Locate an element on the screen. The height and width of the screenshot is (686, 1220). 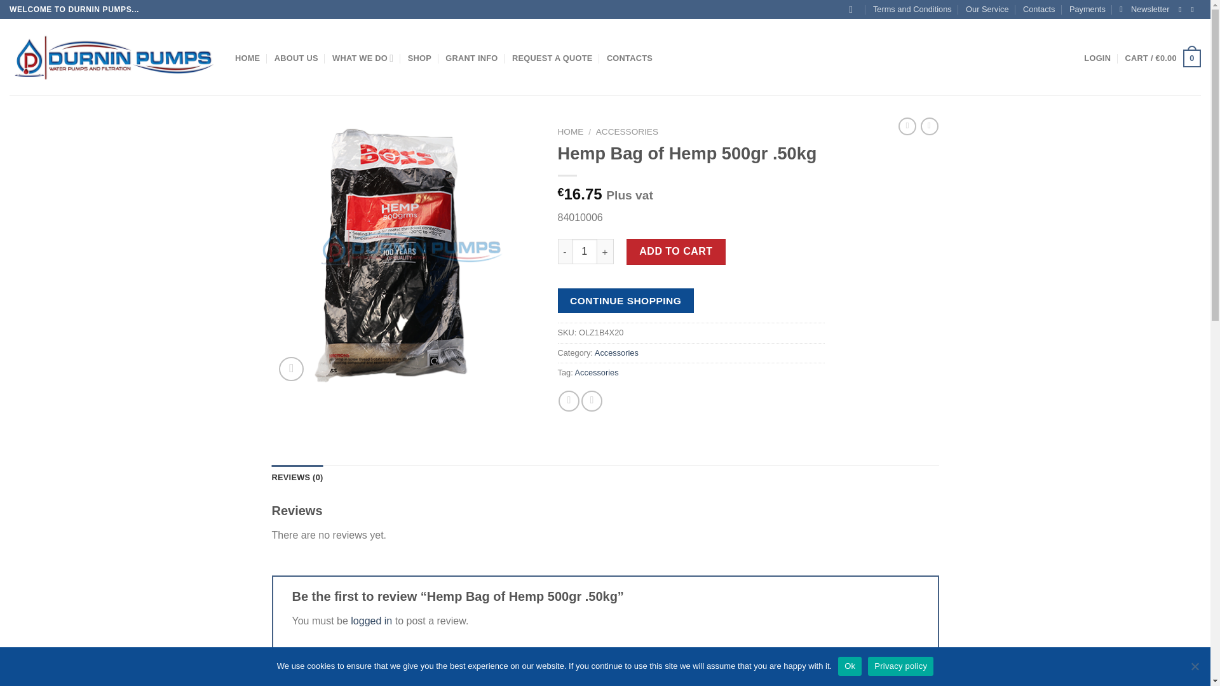
LOGIN is located at coordinates (1097, 57).